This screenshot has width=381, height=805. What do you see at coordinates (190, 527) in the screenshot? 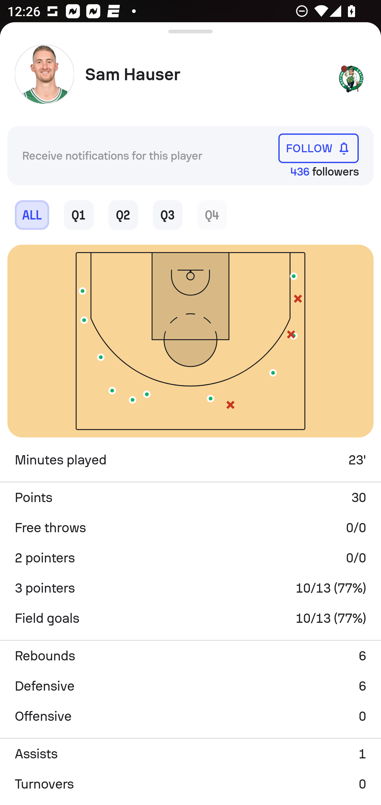
I see `Free throws 0/0` at bounding box center [190, 527].